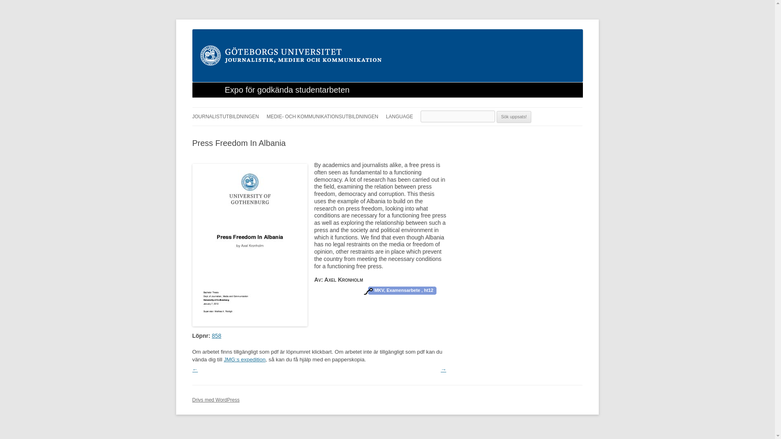 This screenshot has height=439, width=781. I want to click on Swedish, so click(426, 133).